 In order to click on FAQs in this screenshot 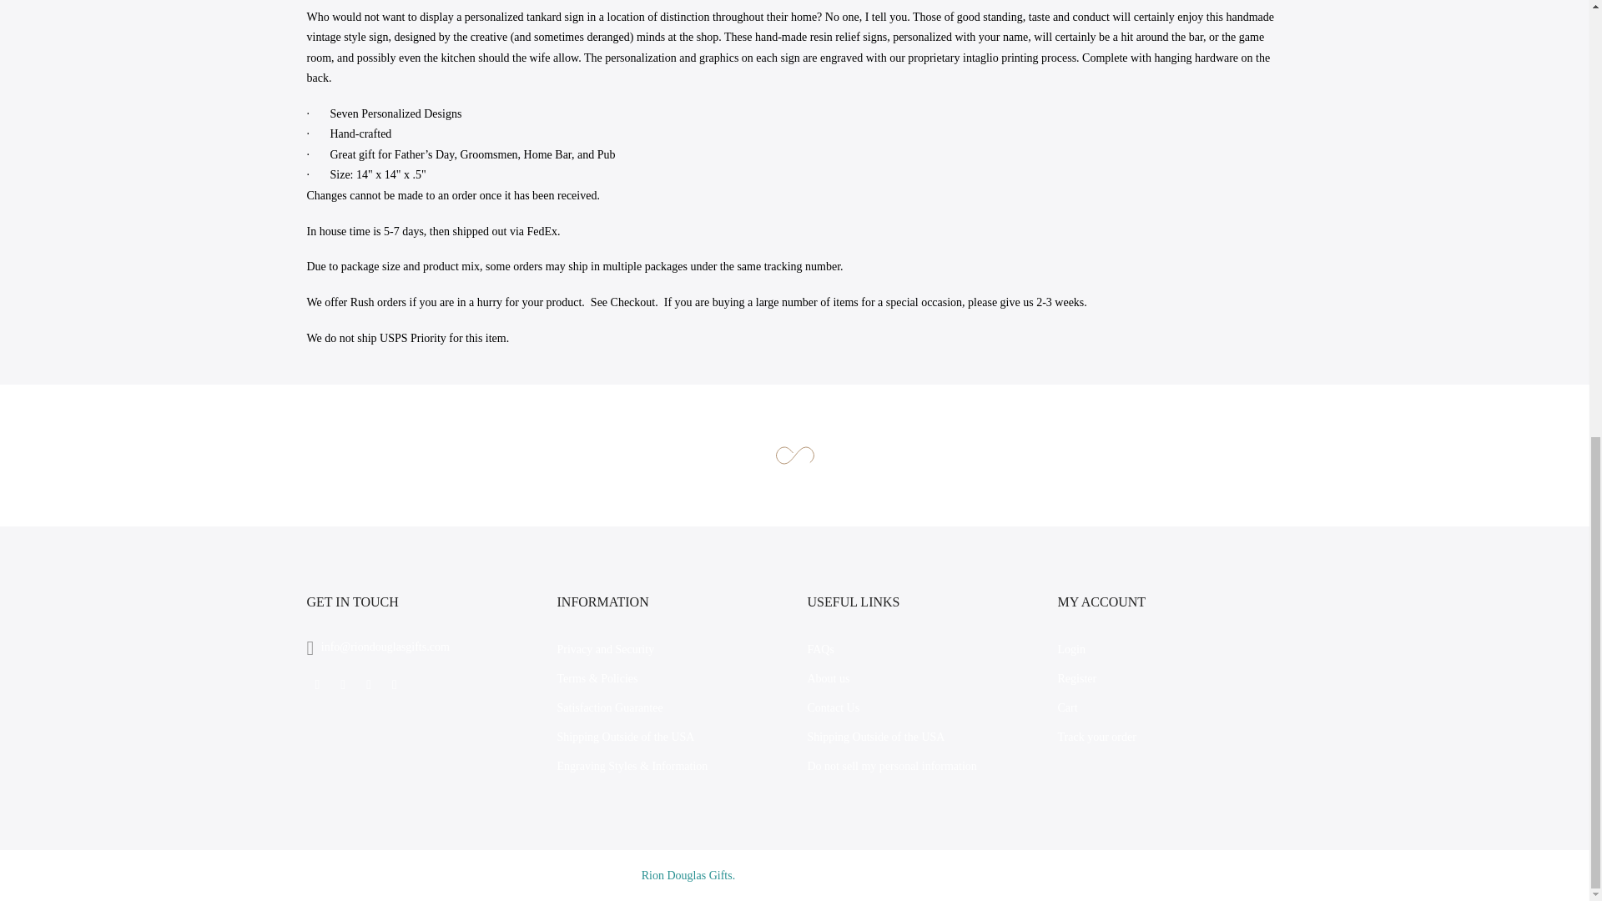, I will do `click(821, 649)`.